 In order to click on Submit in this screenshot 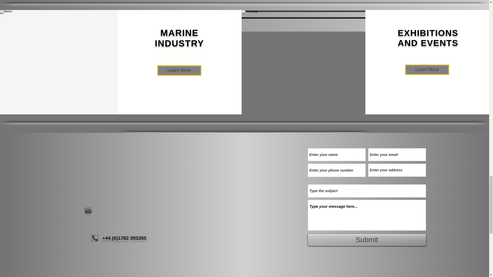, I will do `click(367, 240)`.